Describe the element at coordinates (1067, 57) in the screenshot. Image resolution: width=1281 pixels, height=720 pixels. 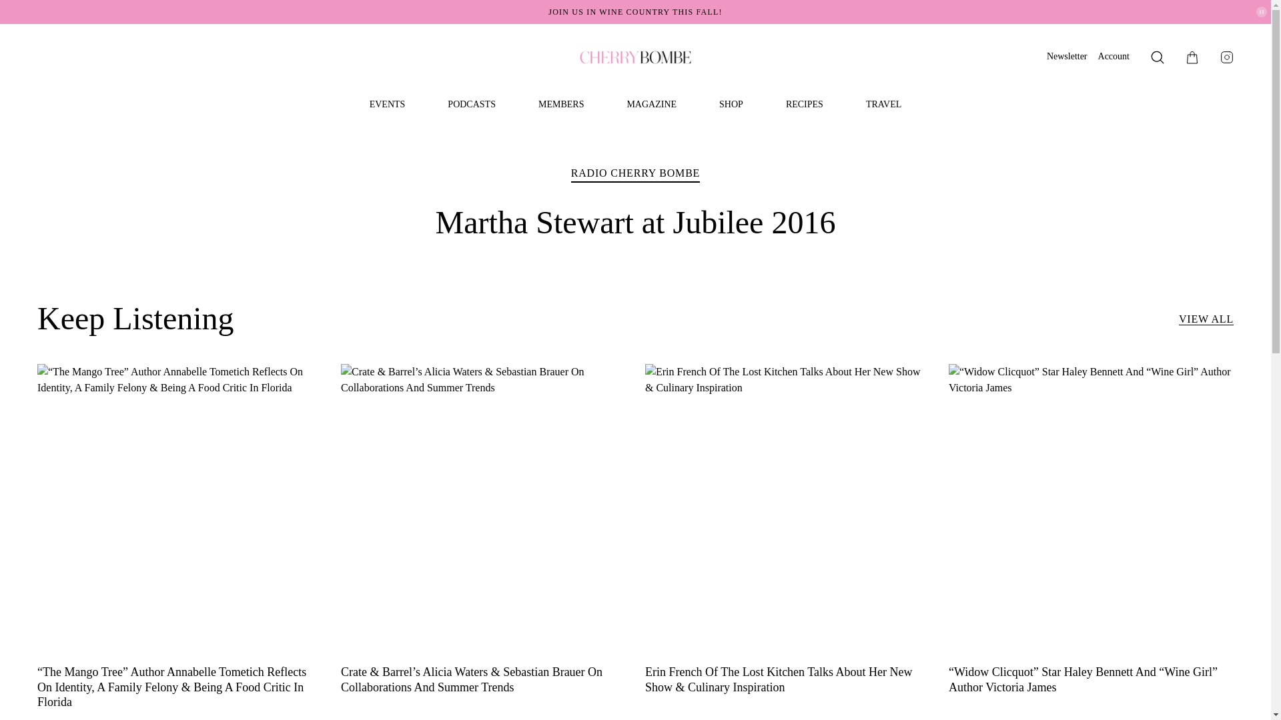
I see `Newsletter` at that location.